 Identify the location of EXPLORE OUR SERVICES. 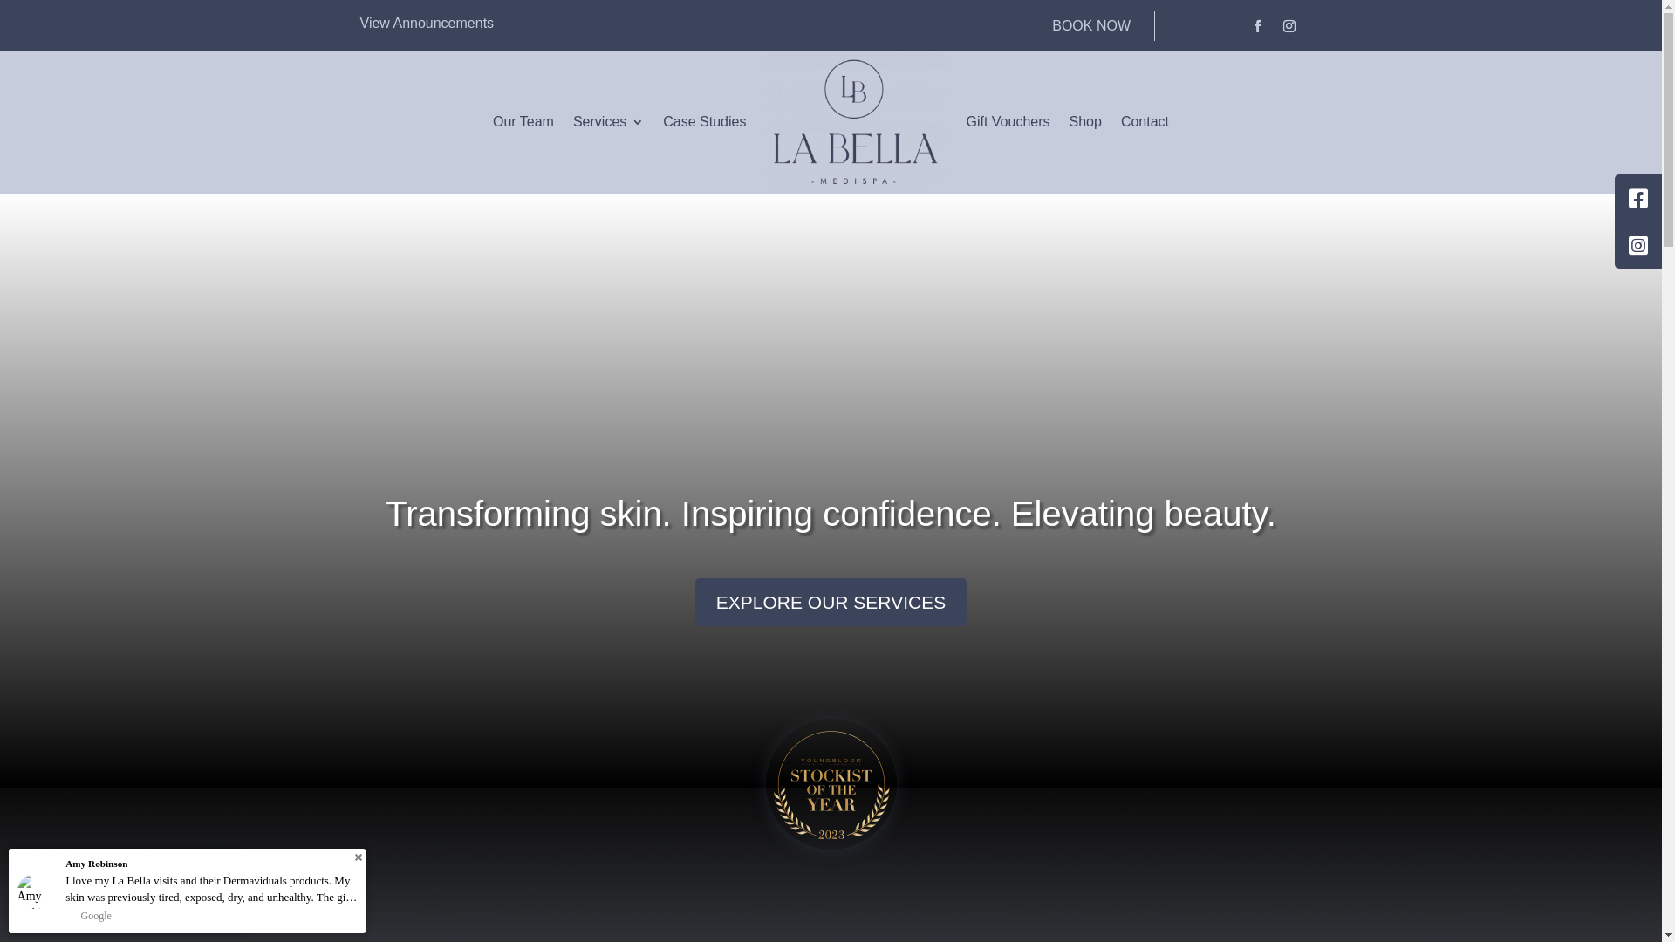
(831, 602).